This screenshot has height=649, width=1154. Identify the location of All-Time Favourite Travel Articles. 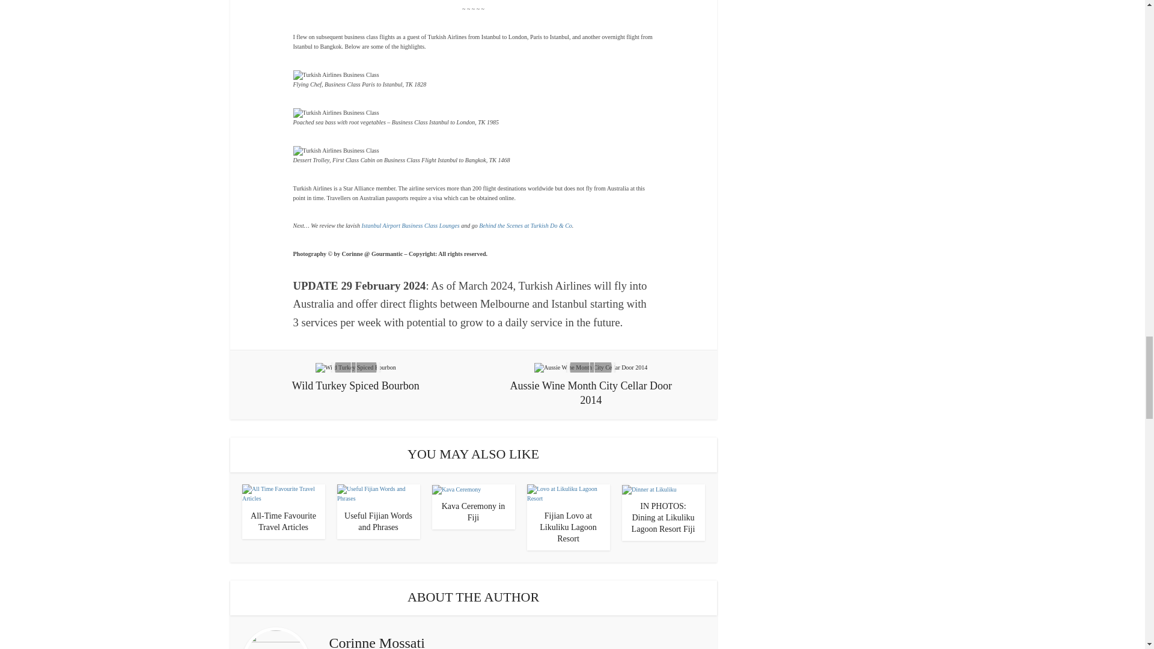
(282, 494).